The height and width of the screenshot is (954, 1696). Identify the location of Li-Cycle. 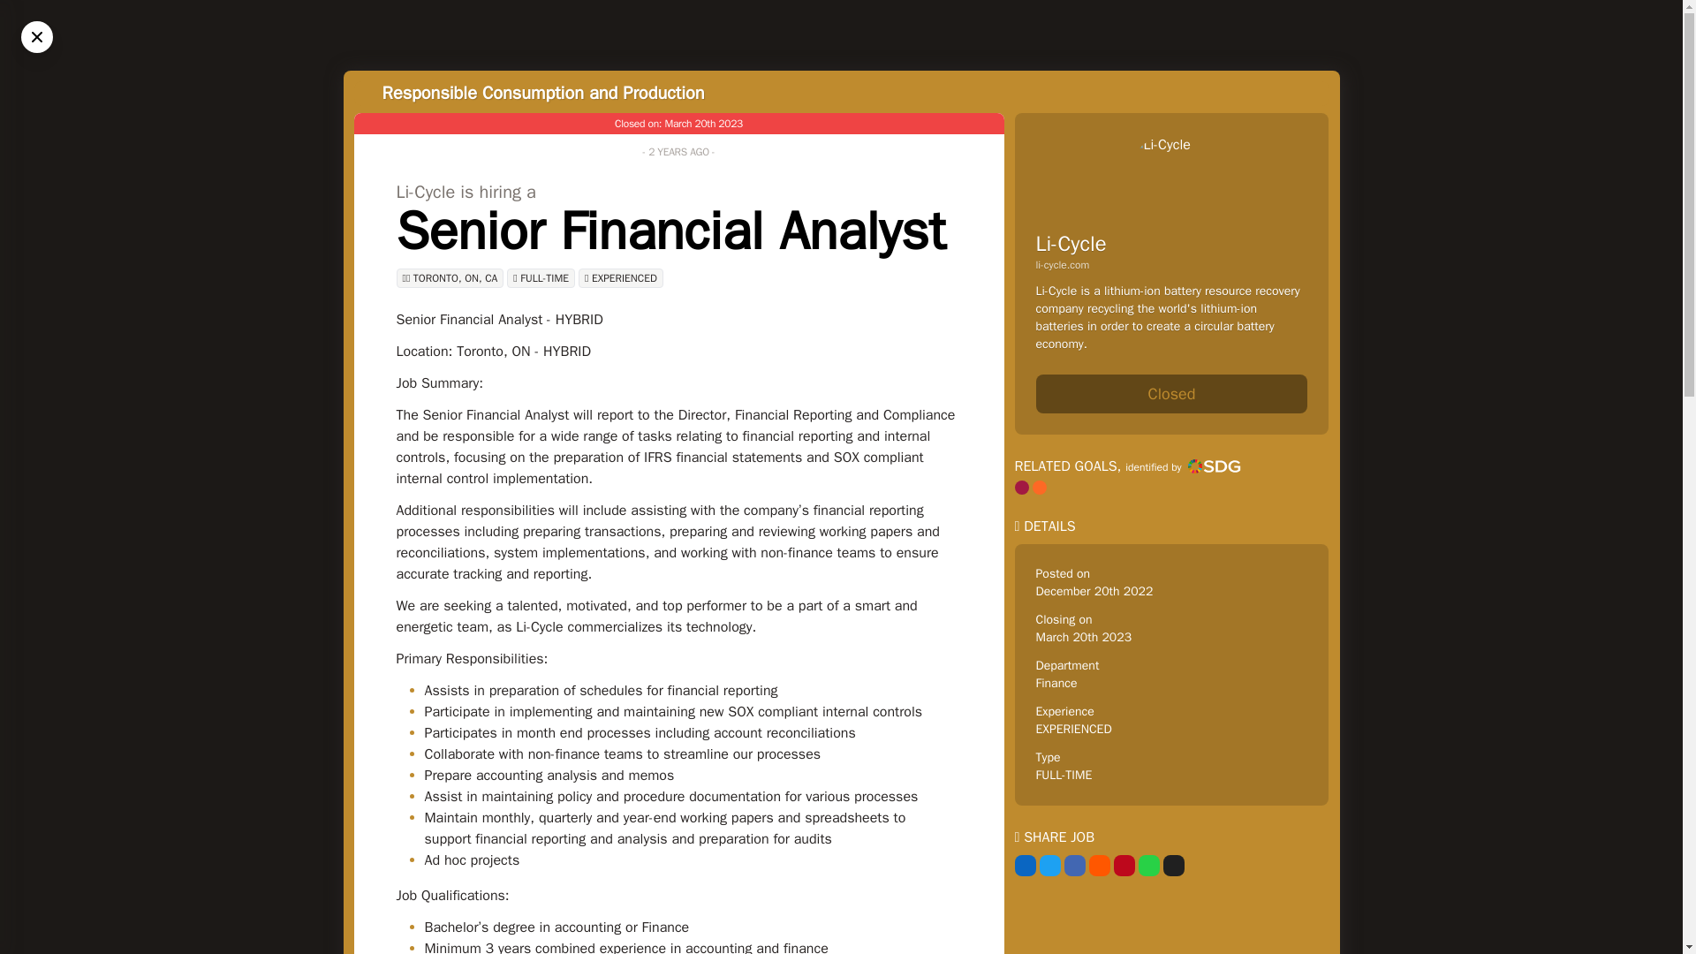
(1070, 244).